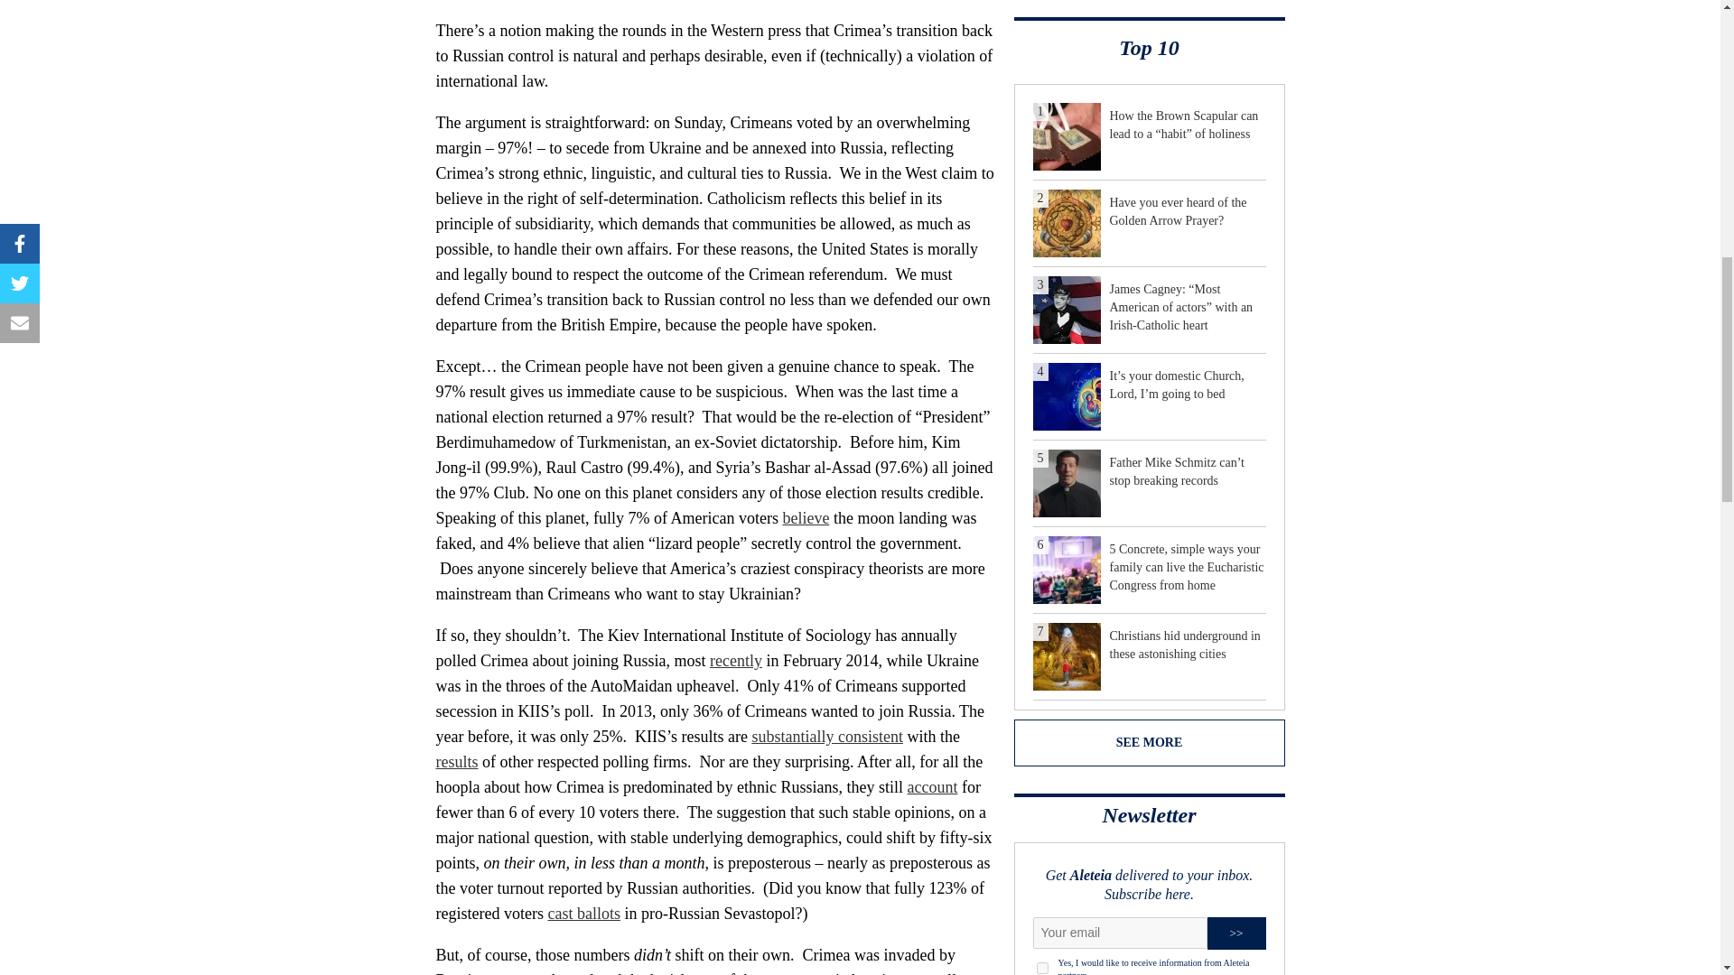 The height and width of the screenshot is (975, 1734). Describe the element at coordinates (805, 518) in the screenshot. I see `believe` at that location.